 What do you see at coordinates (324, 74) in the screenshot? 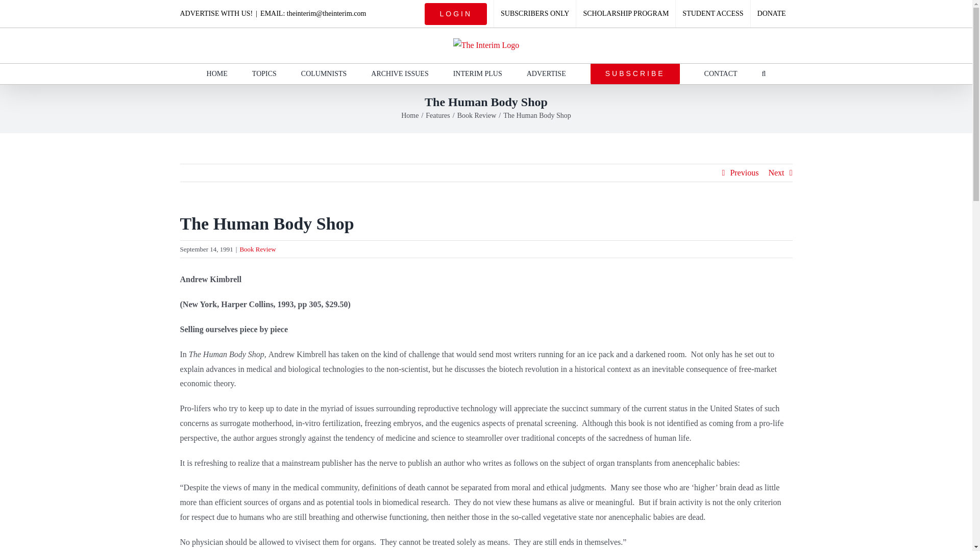
I see `COLUMNISTS` at bounding box center [324, 74].